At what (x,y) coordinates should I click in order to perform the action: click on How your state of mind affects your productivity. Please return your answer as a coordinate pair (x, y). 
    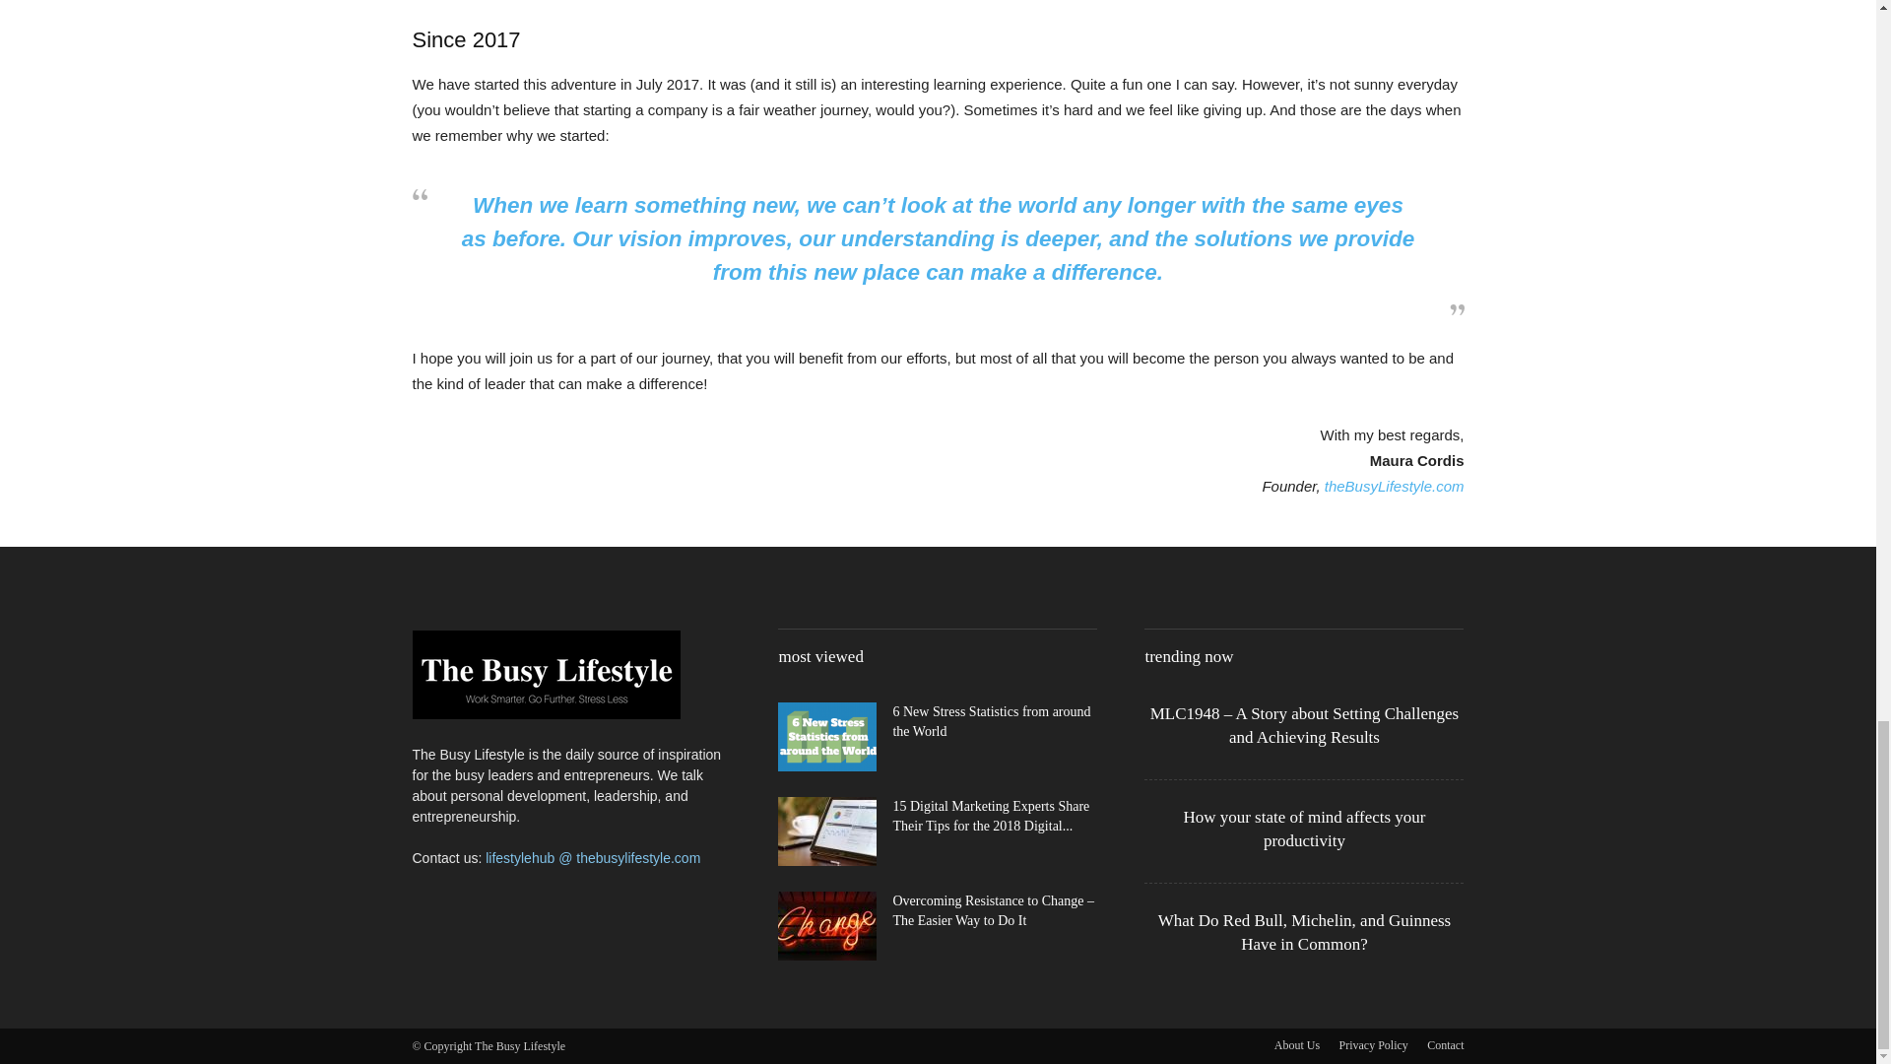
    Looking at the image, I should click on (1304, 828).